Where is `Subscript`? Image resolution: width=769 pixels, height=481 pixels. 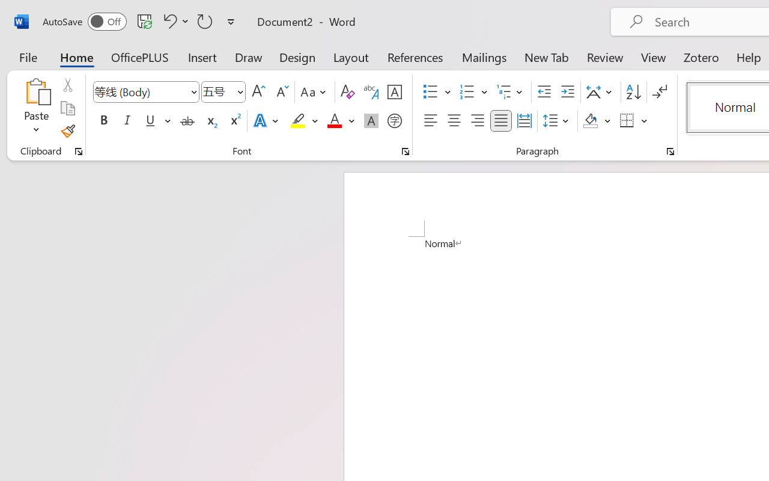 Subscript is located at coordinates (210, 121).